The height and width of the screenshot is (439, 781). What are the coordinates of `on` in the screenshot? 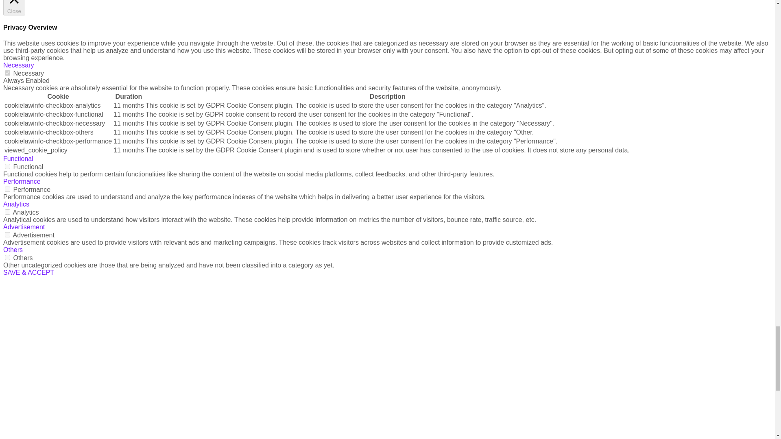 It's located at (7, 72).